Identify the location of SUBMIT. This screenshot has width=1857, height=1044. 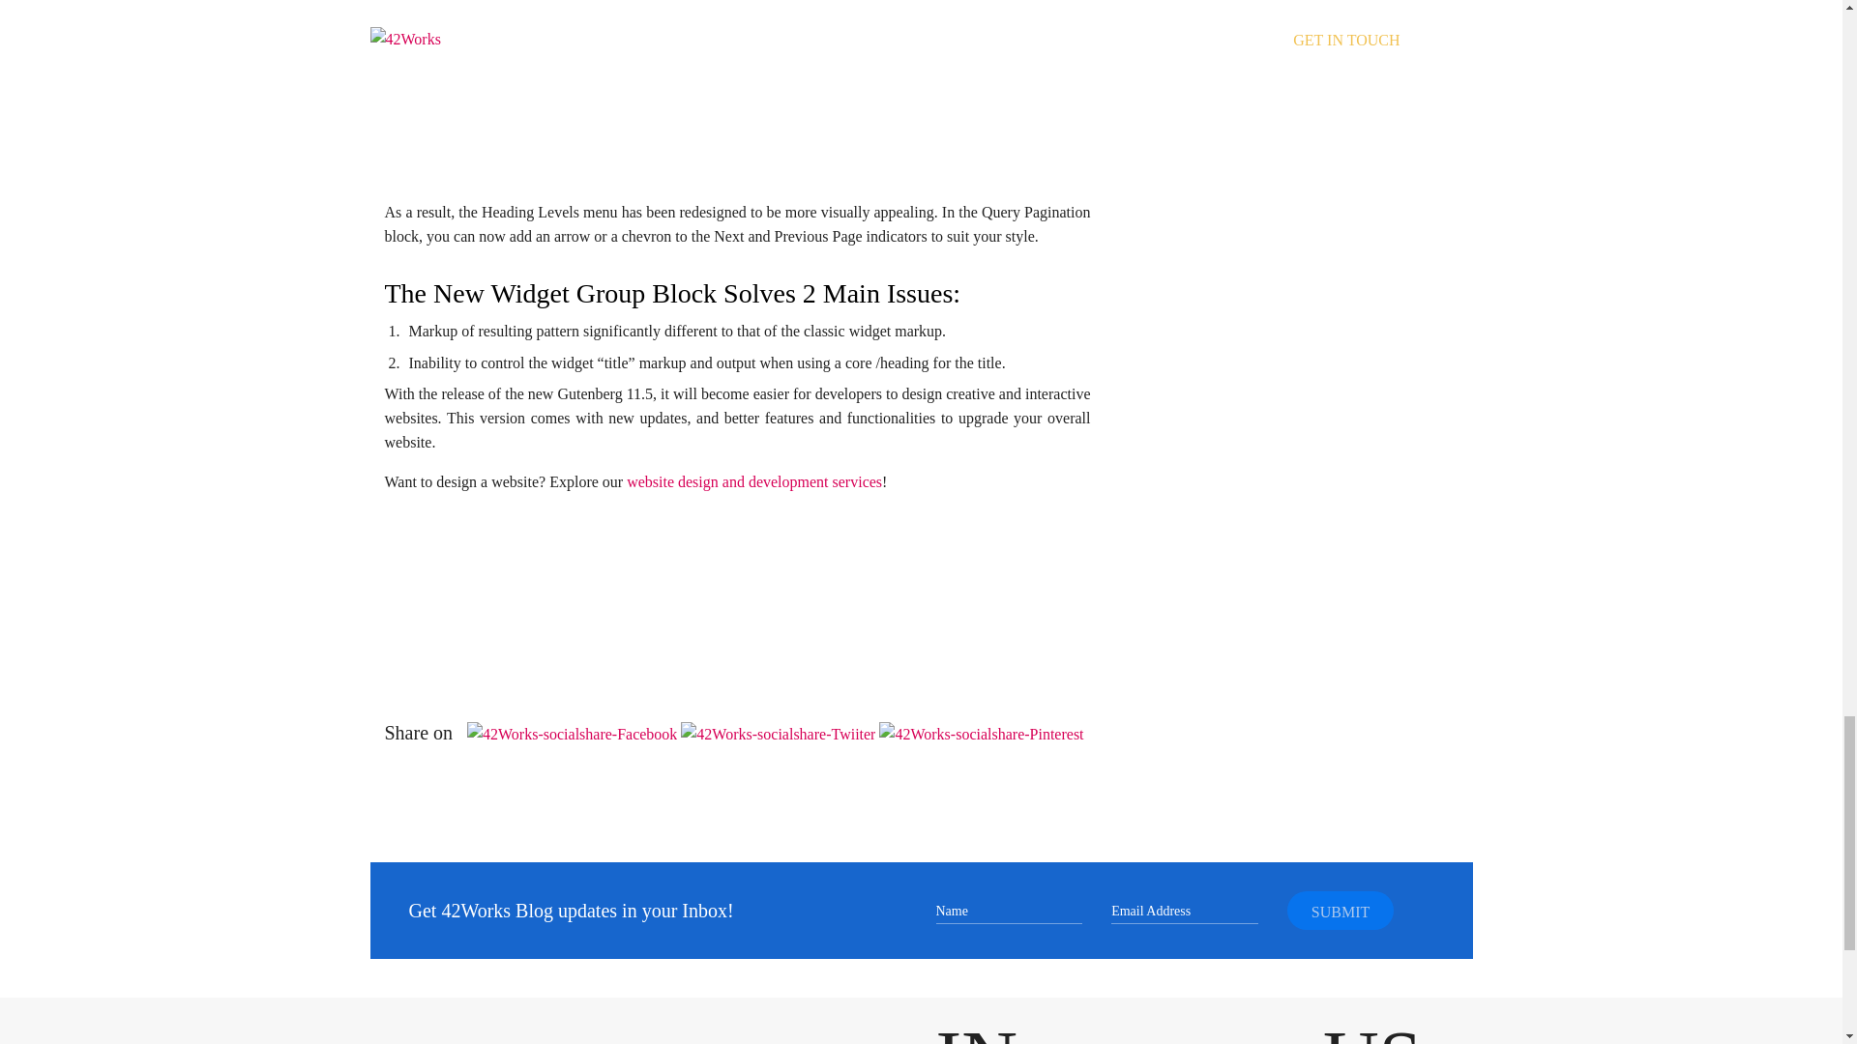
(1341, 911).